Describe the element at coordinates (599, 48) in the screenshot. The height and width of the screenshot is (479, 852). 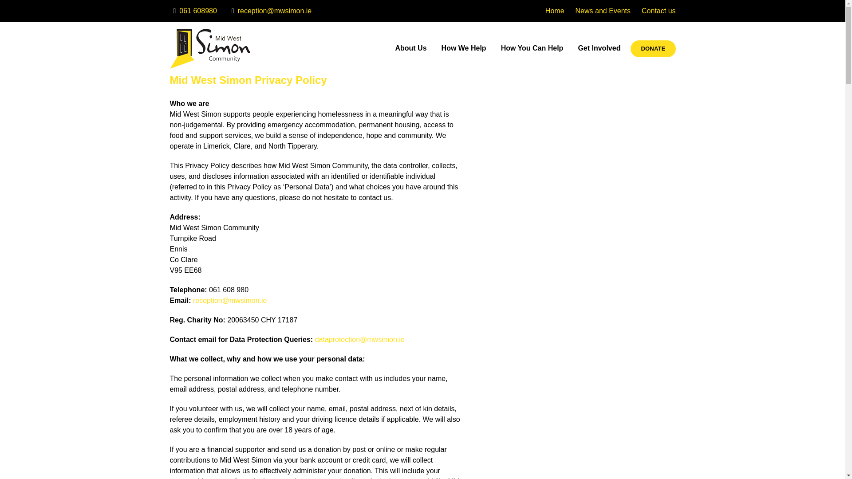
I see `Get Involved` at that location.